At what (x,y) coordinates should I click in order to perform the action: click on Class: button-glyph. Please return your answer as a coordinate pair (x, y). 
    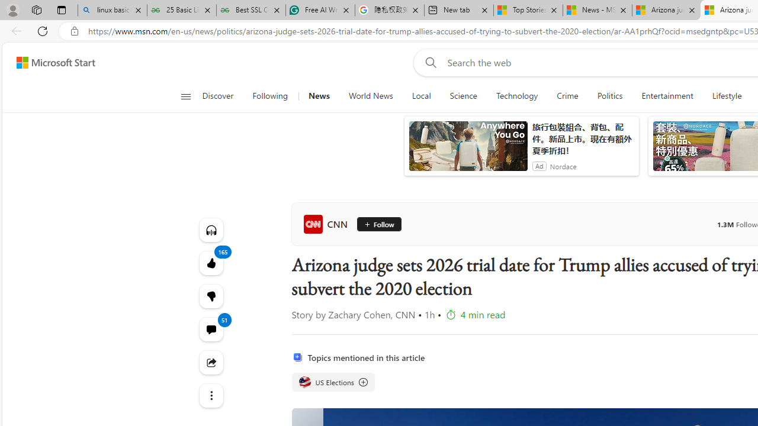
    Looking at the image, I should click on (185, 96).